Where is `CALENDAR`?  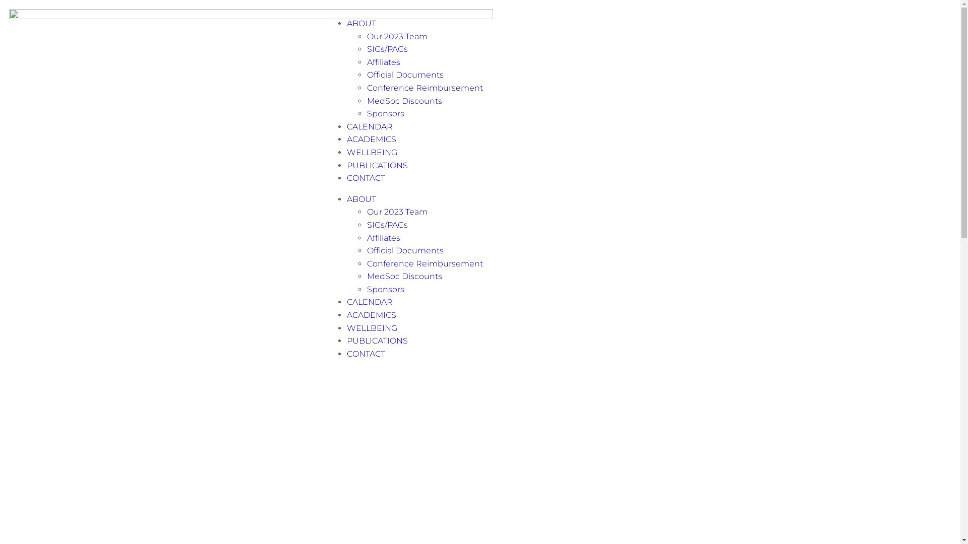 CALENDAR is located at coordinates (370, 127).